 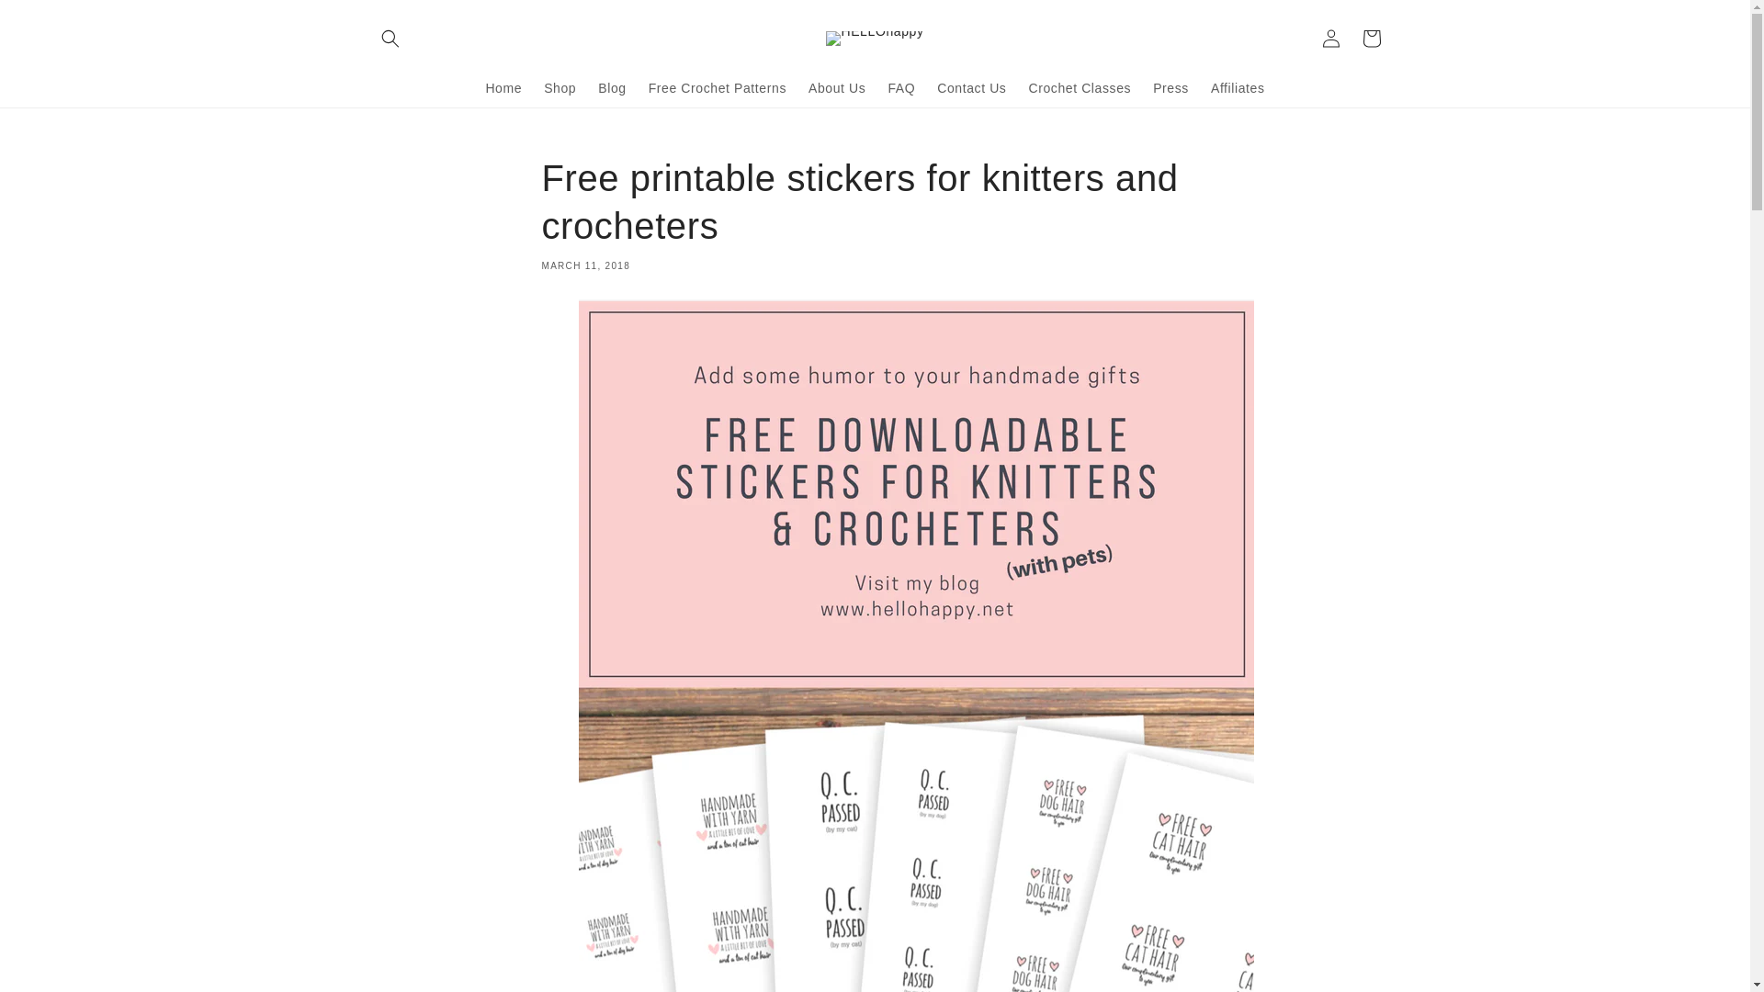 I want to click on Crochet Classes, so click(x=1079, y=86).